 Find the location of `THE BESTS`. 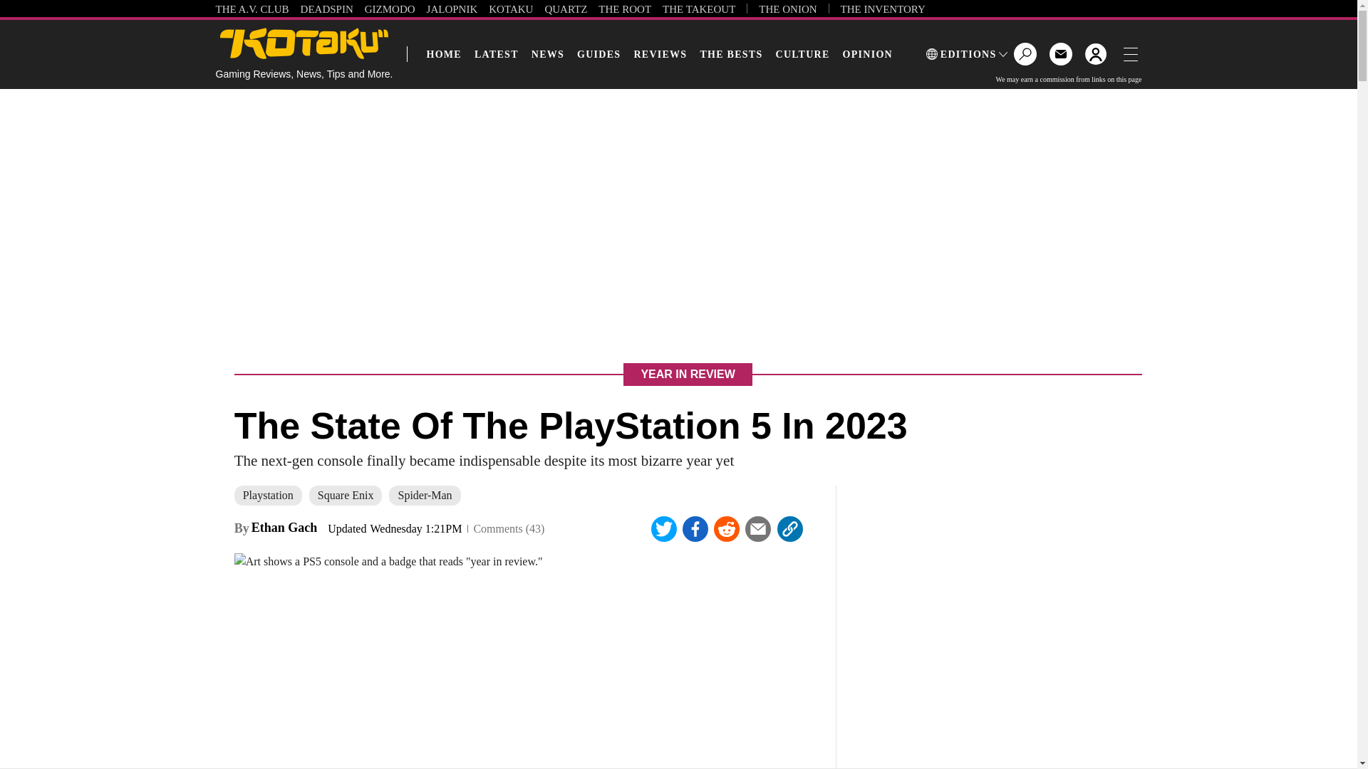

THE BESTS is located at coordinates (730, 54).